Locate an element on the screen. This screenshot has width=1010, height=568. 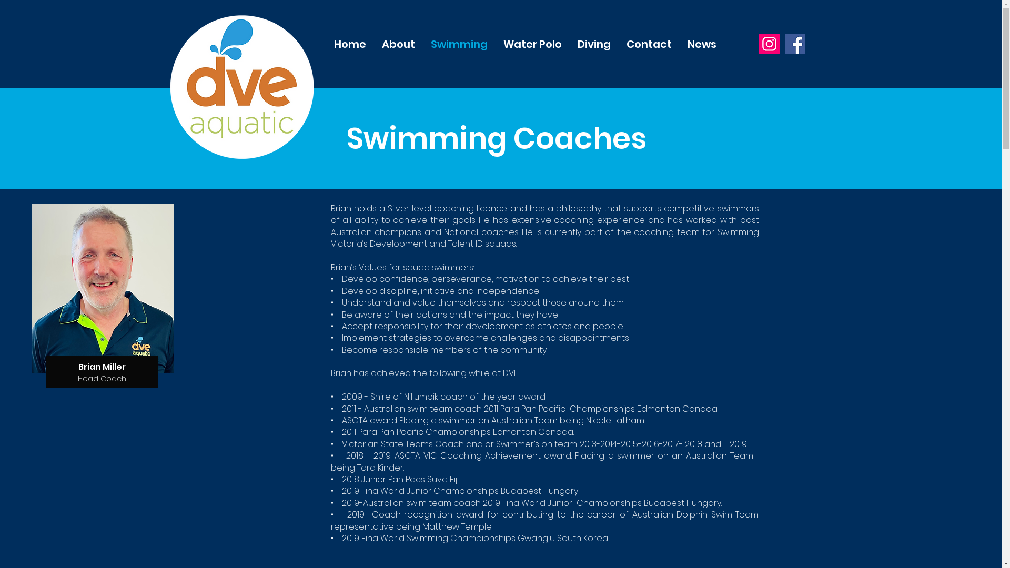
News is located at coordinates (702, 44).